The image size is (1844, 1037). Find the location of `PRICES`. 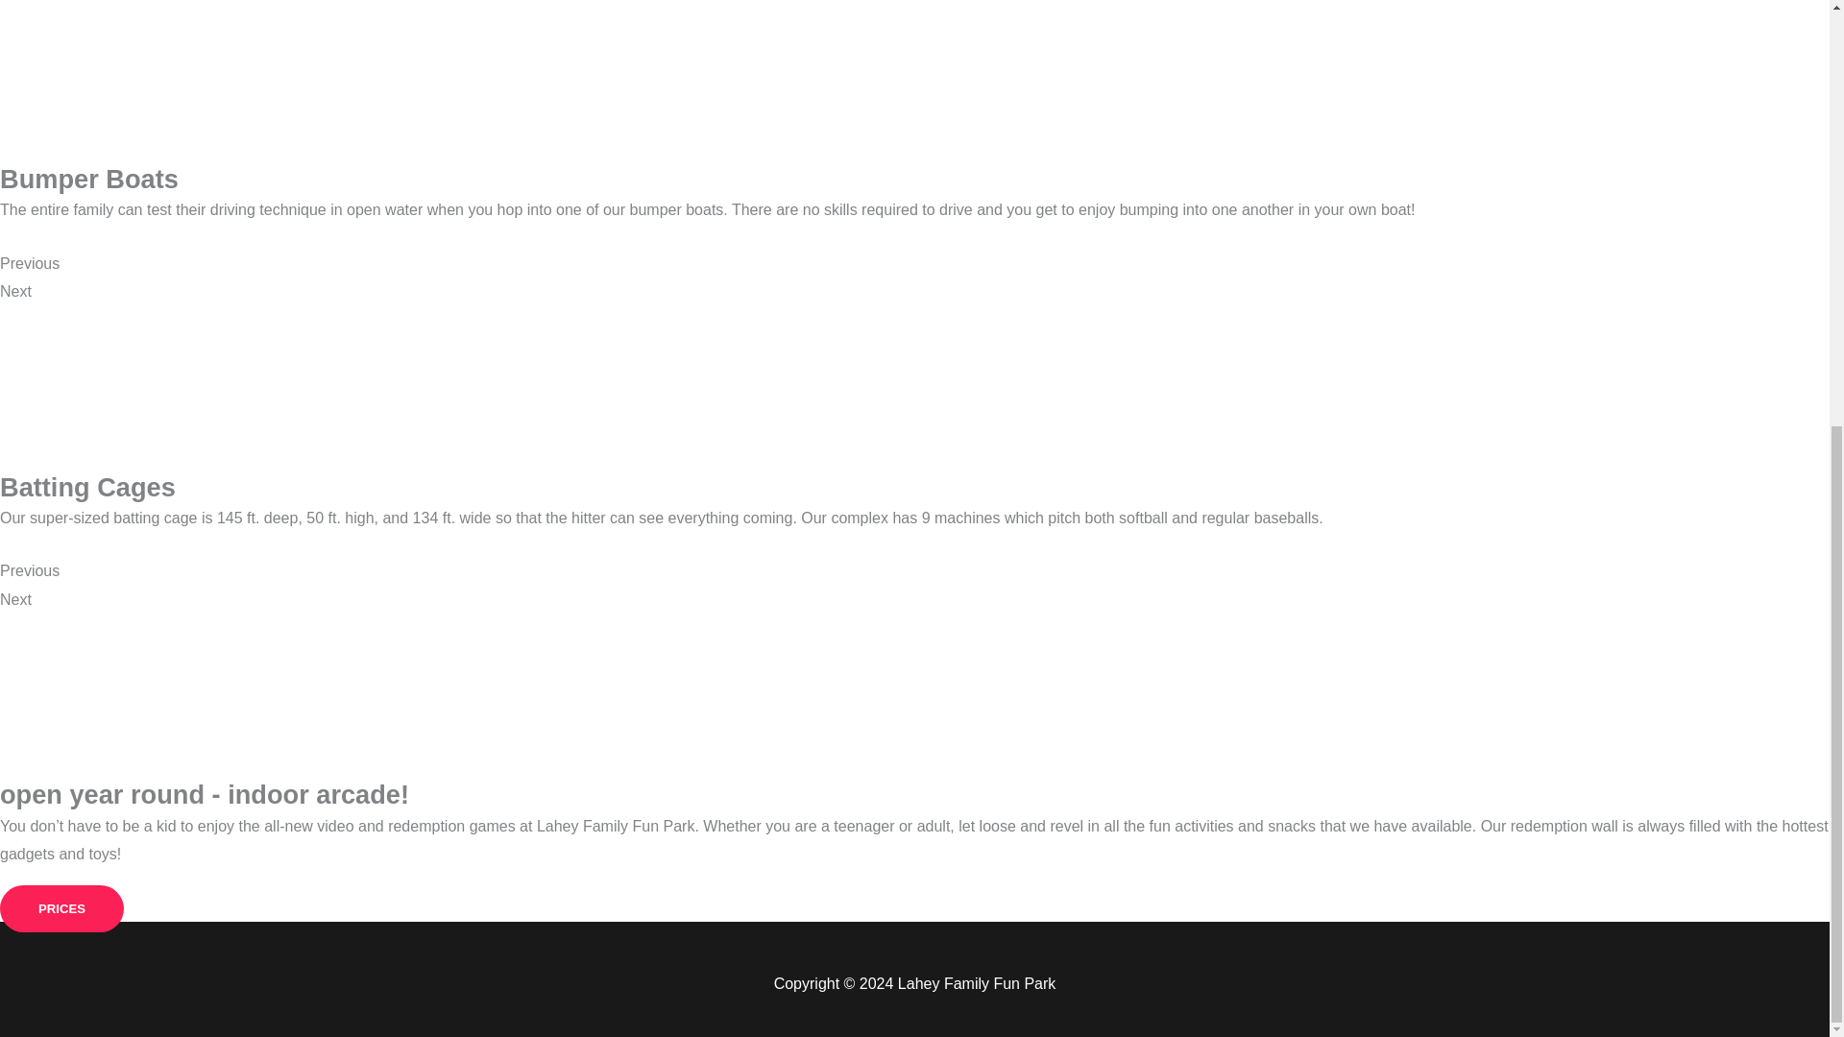

PRICES is located at coordinates (61, 908).